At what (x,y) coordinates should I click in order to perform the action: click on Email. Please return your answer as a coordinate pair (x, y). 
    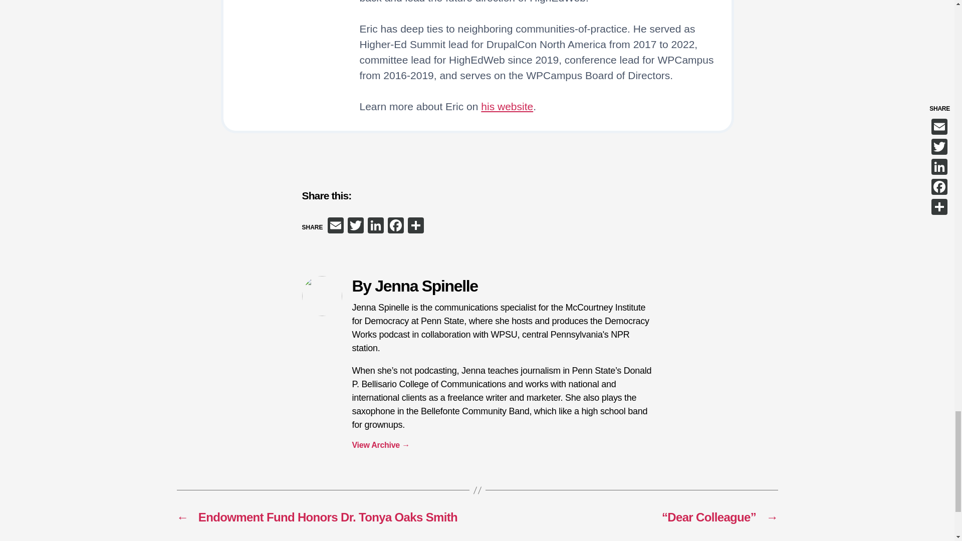
    Looking at the image, I should click on (336, 226).